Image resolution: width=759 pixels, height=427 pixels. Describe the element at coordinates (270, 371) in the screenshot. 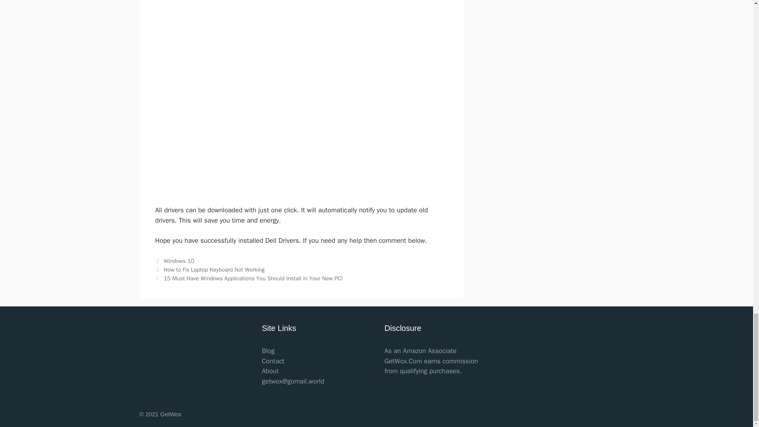

I see `About` at that location.